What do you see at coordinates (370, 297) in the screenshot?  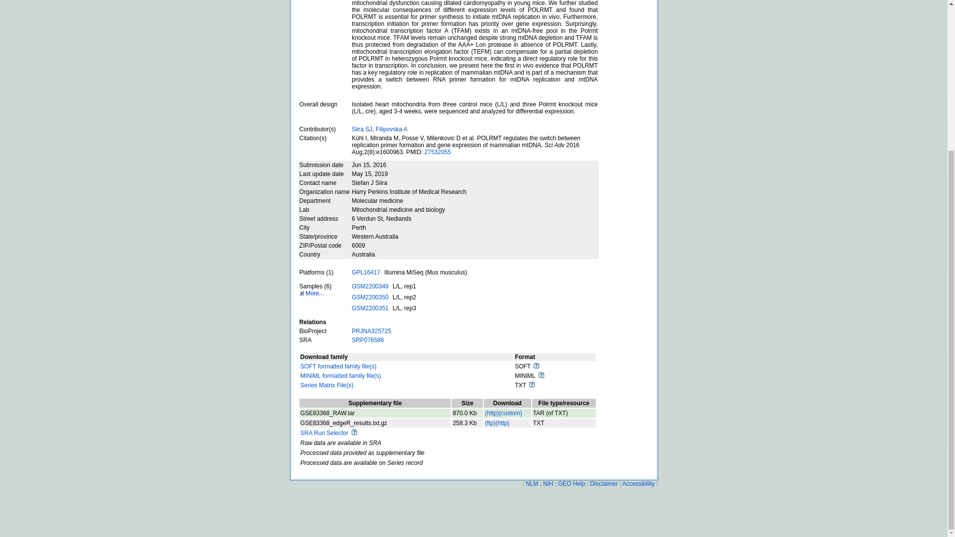 I see `GSM2200350` at bounding box center [370, 297].